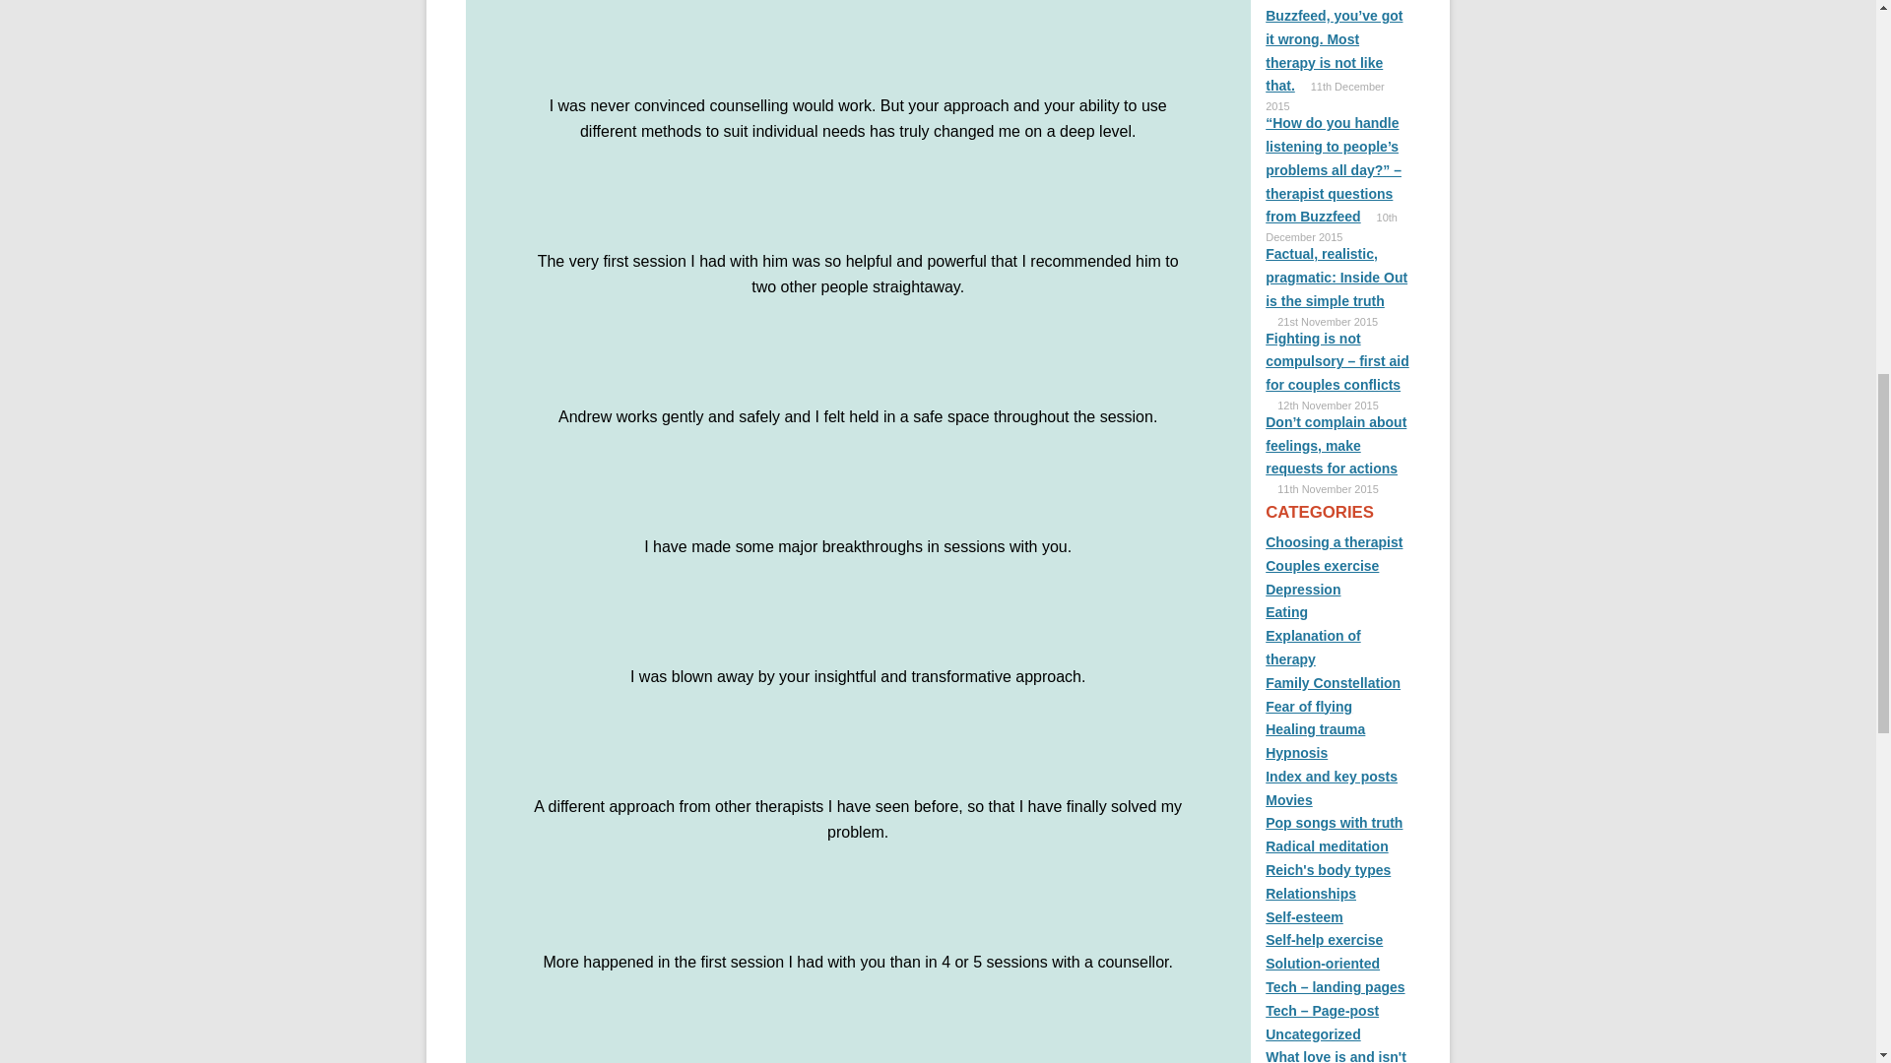 The height and width of the screenshot is (1063, 1891). What do you see at coordinates (1302, 589) in the screenshot?
I see `Depression` at bounding box center [1302, 589].